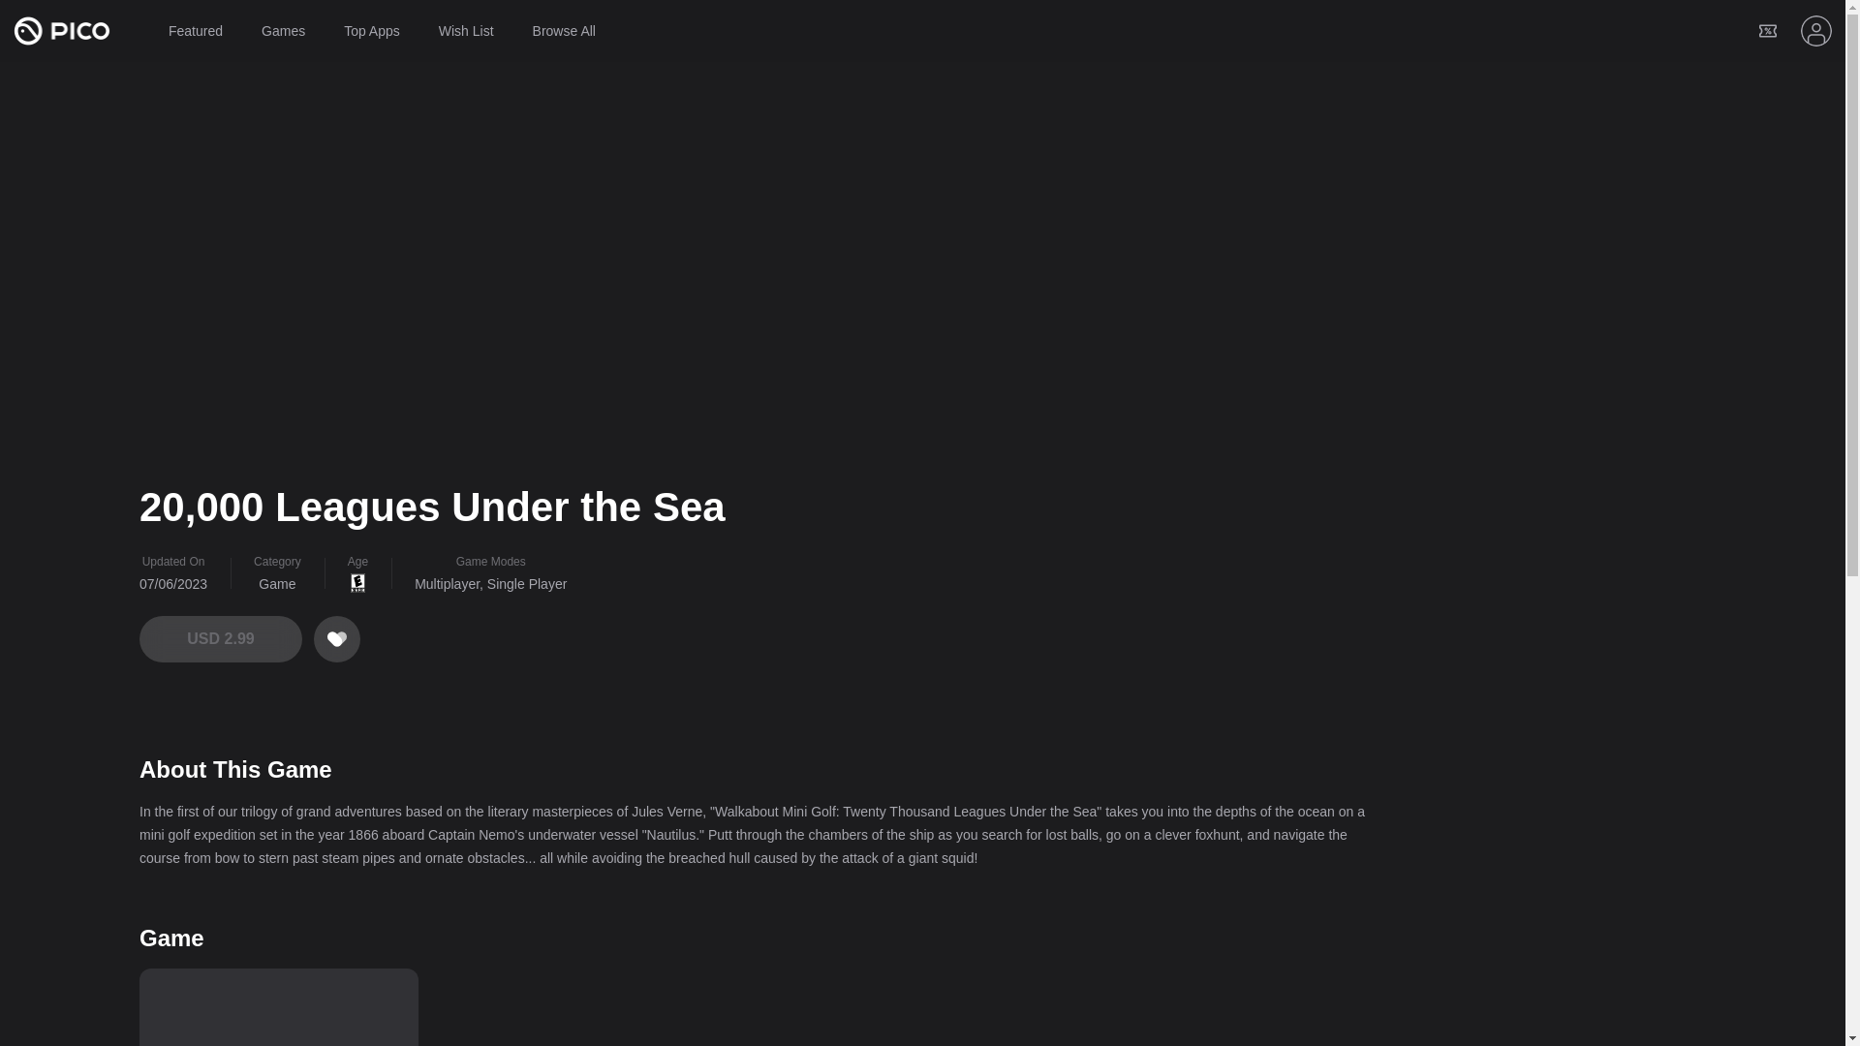  Describe the element at coordinates (195, 31) in the screenshot. I see `Featured` at that location.